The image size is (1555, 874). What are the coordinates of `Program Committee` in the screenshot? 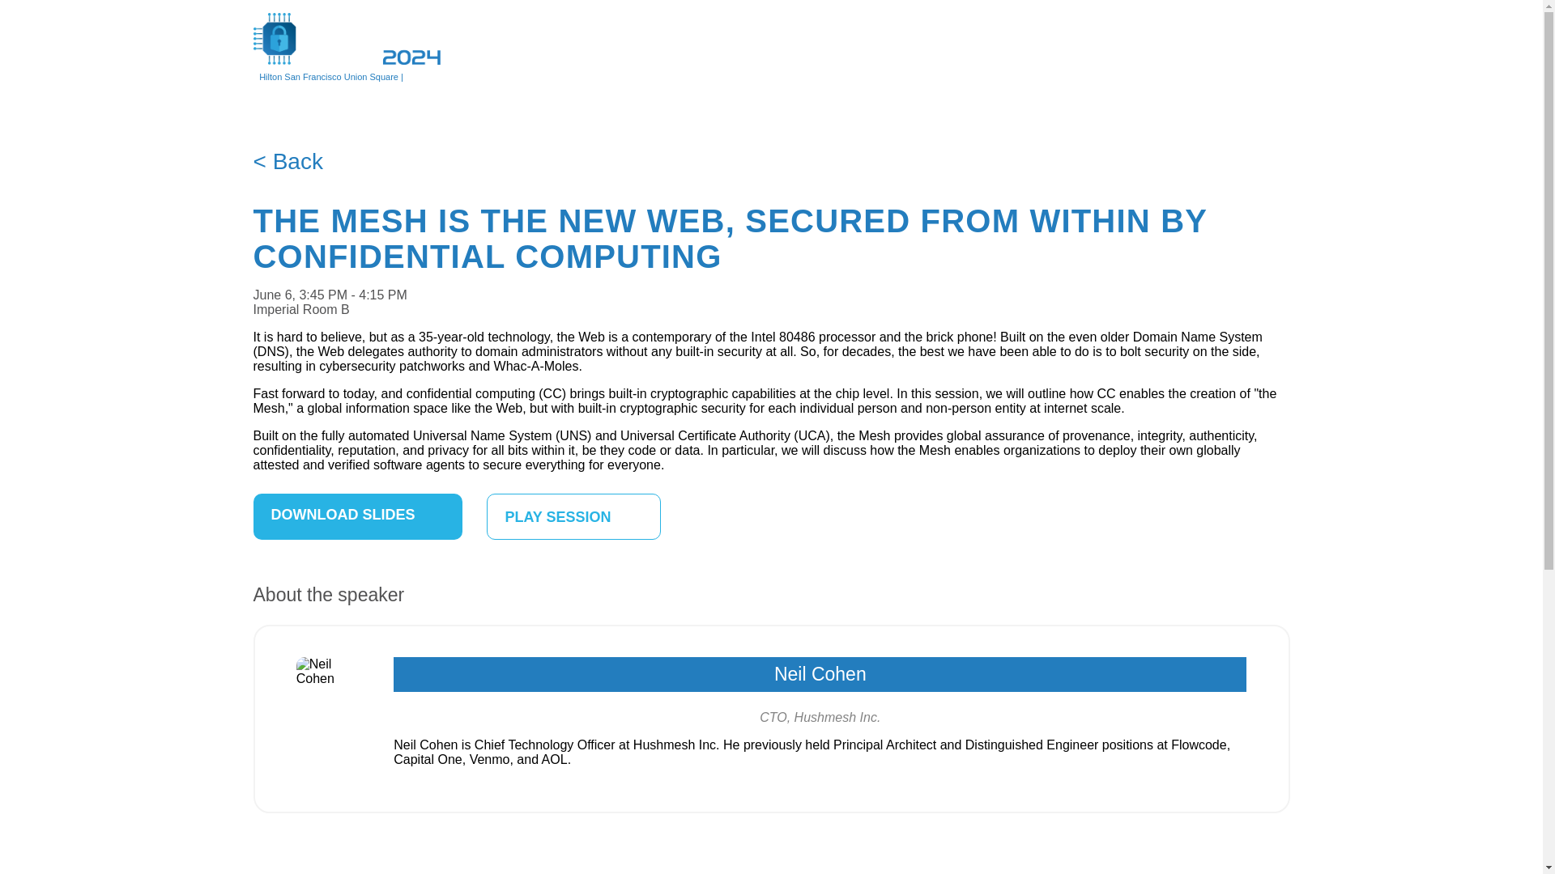 It's located at (1101, 46).